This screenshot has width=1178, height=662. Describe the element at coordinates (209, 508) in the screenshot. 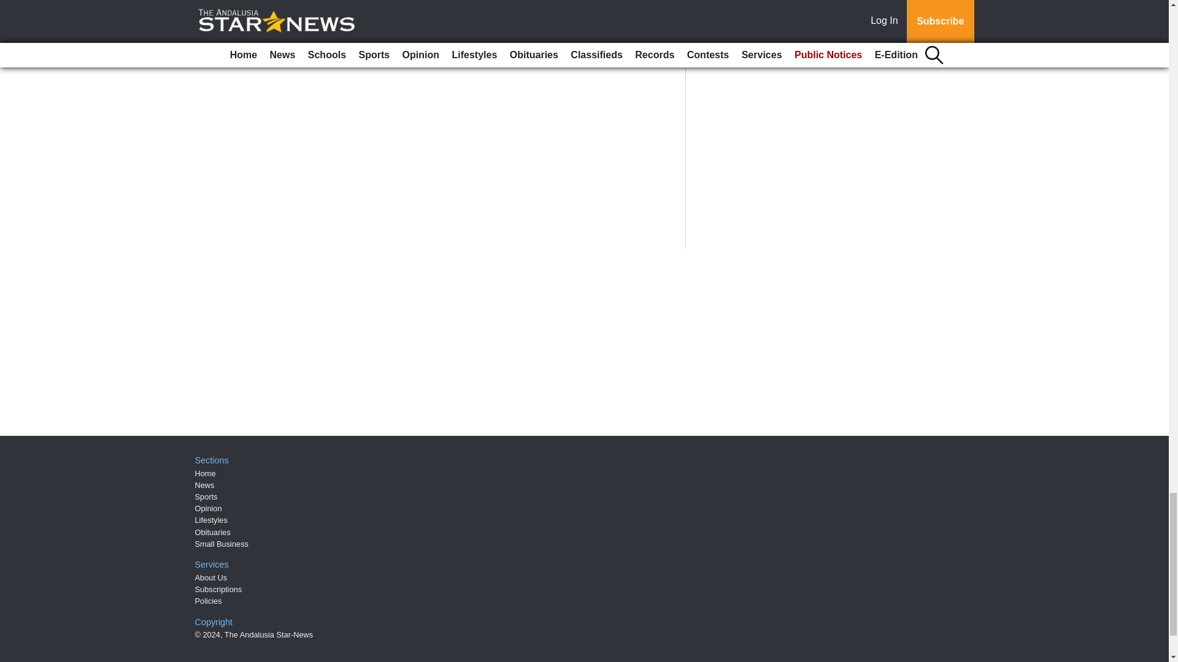

I see `Opinion` at that location.